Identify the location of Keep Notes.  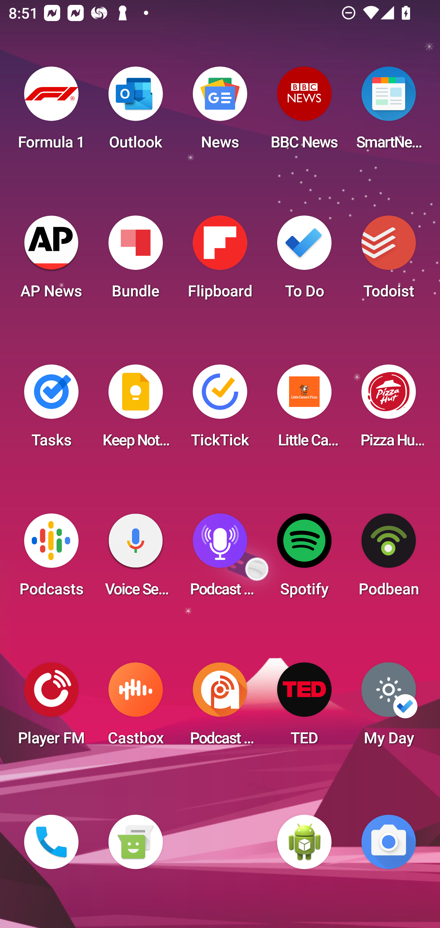
(135, 410).